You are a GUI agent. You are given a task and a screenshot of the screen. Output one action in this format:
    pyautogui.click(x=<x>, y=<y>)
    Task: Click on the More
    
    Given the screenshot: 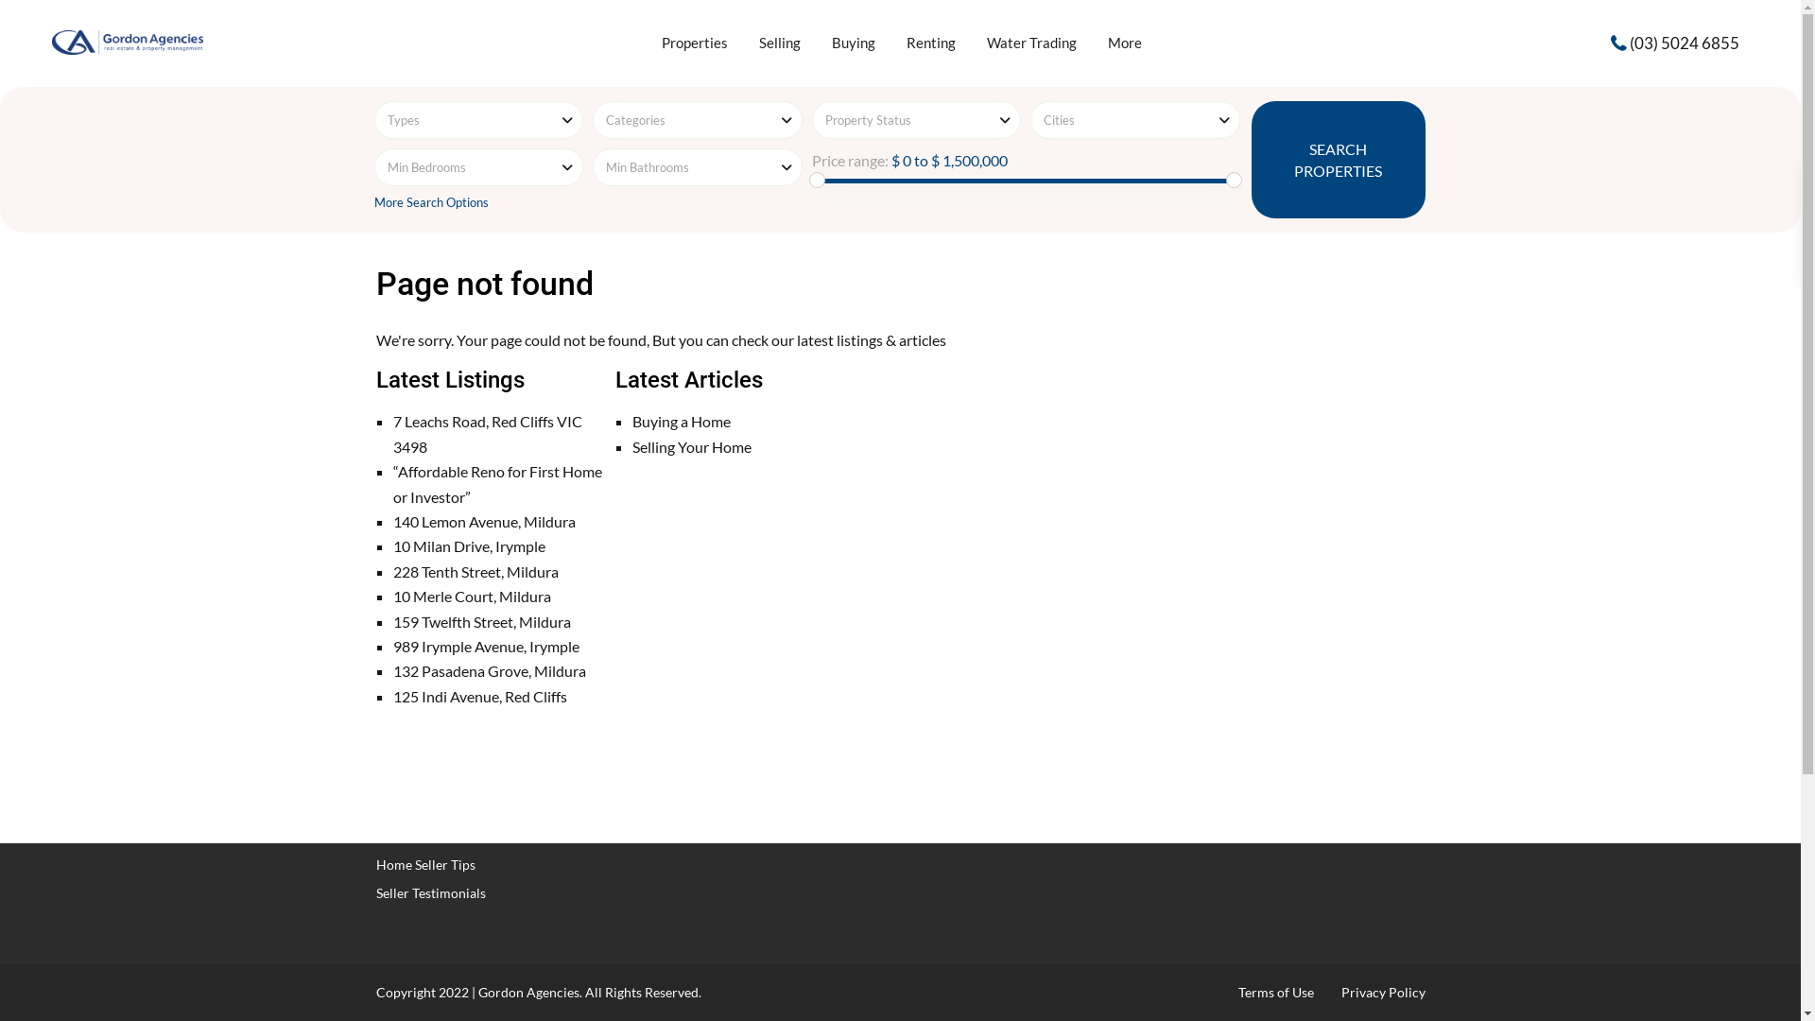 What is the action you would take?
    pyautogui.click(x=1125, y=43)
    